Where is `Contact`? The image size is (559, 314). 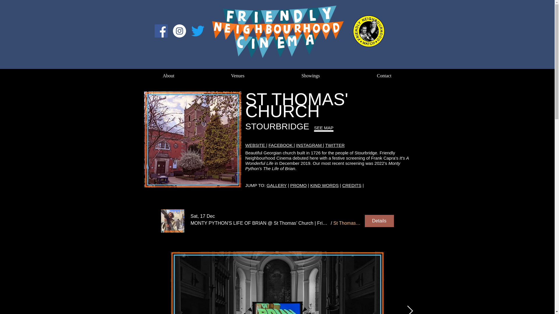 Contact is located at coordinates (384, 76).